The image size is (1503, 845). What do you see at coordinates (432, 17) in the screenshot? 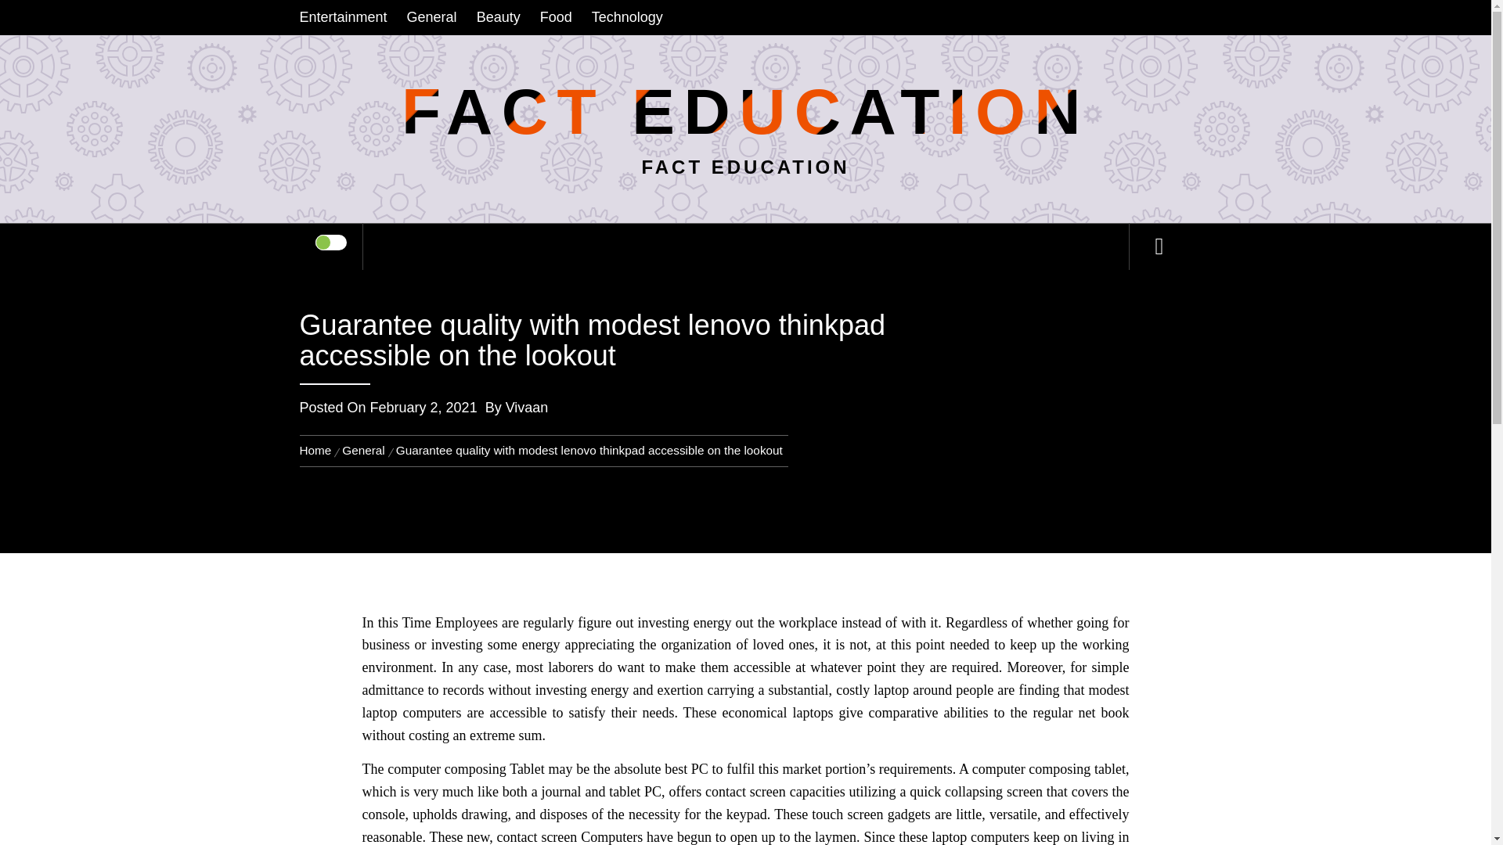
I see `General` at bounding box center [432, 17].